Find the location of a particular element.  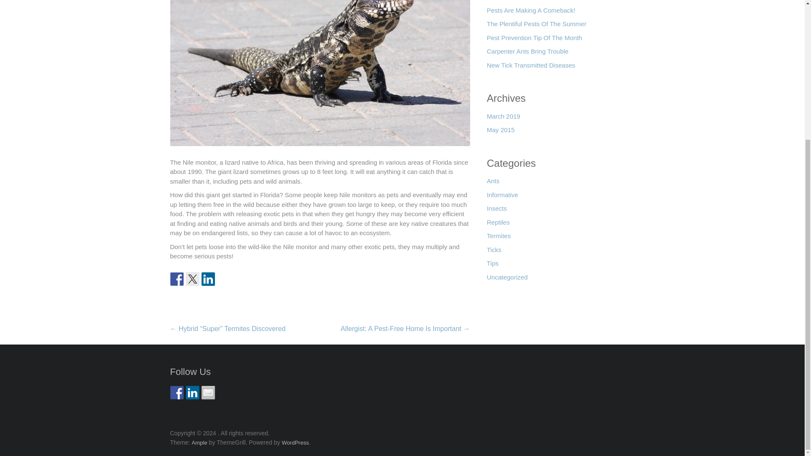

March 2019 is located at coordinates (503, 119).